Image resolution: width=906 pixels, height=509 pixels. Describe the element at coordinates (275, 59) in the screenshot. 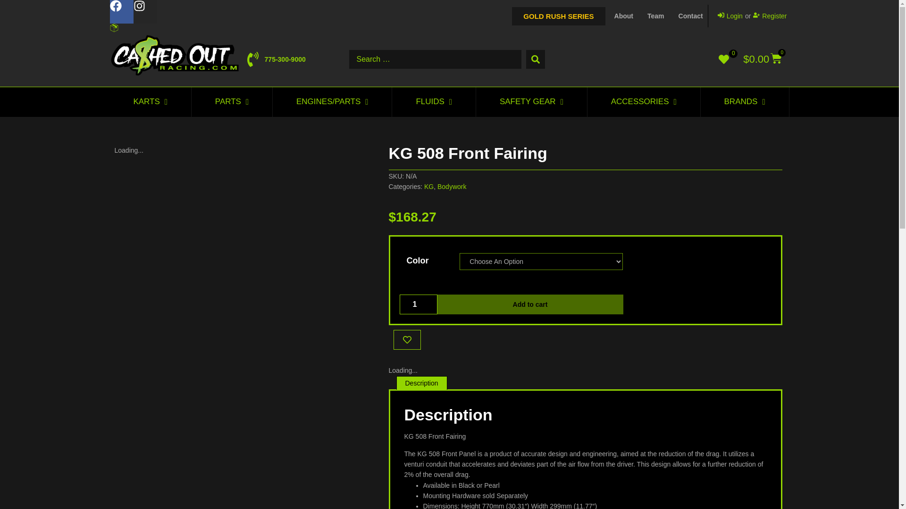

I see `775-300-9000` at that location.